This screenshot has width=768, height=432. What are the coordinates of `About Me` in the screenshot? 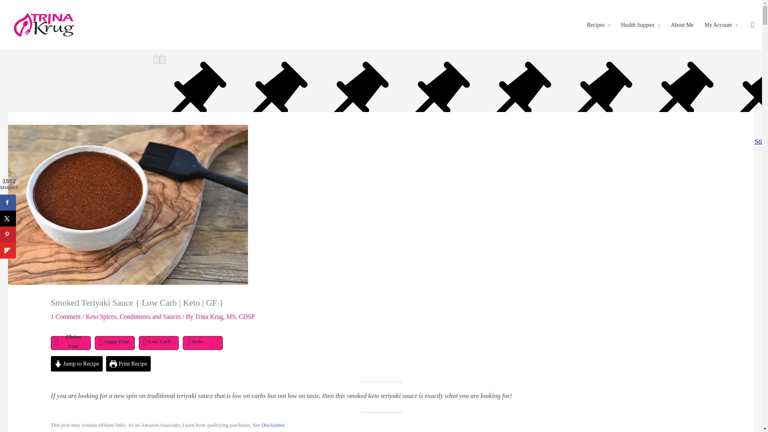 It's located at (682, 25).